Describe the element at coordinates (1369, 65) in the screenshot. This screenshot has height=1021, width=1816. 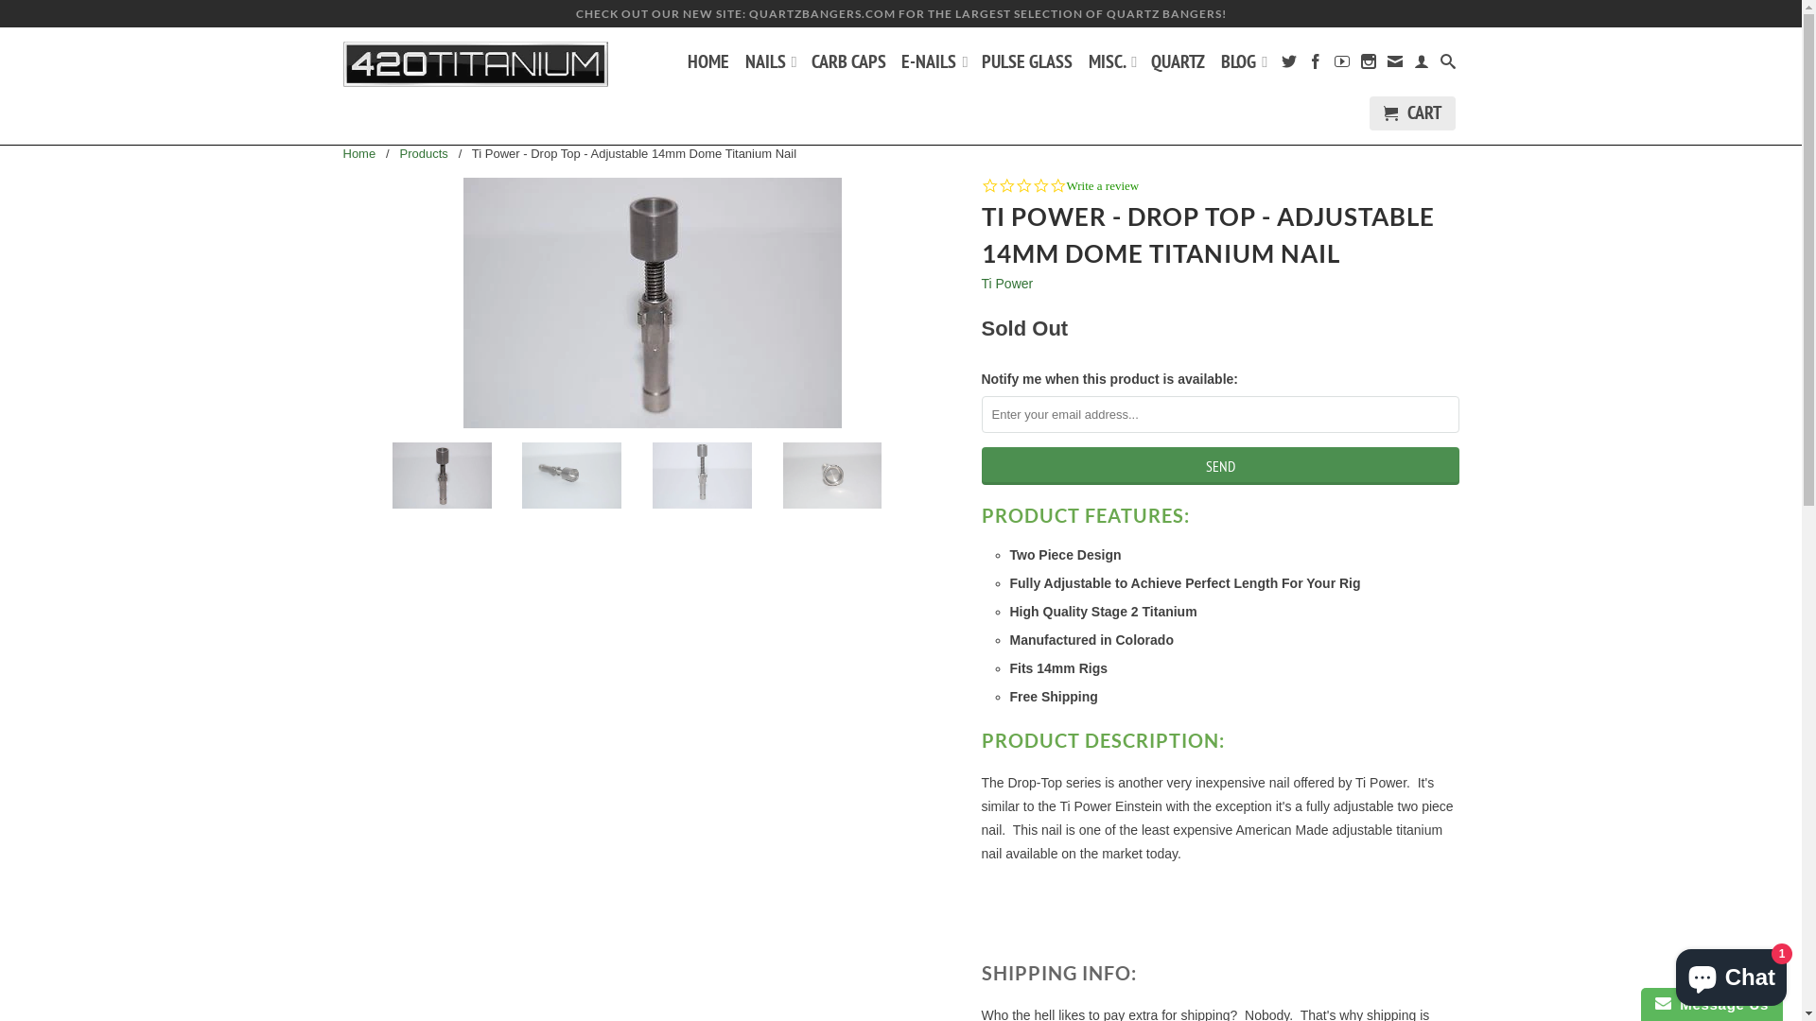
I see `420Titanium on Instagram` at that location.